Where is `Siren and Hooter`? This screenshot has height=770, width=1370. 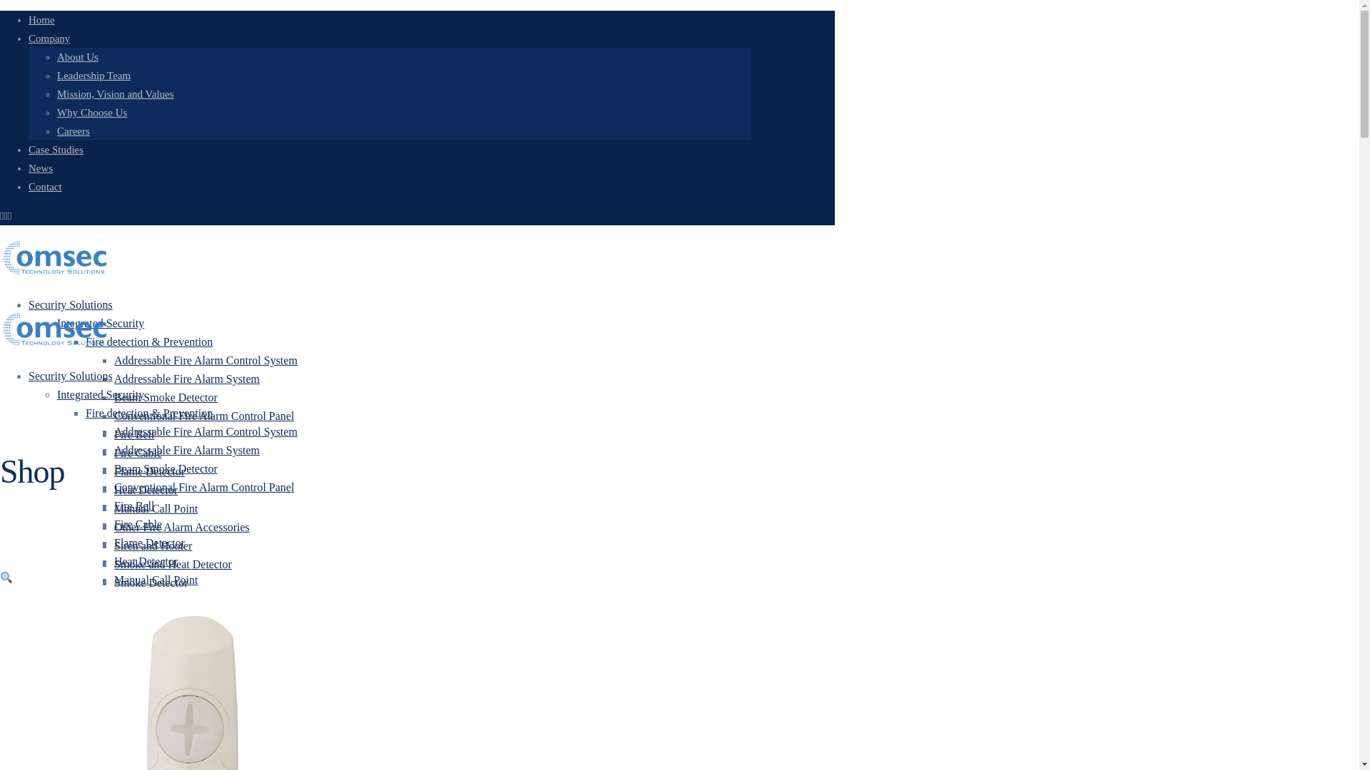
Siren and Hooter is located at coordinates (153, 546).